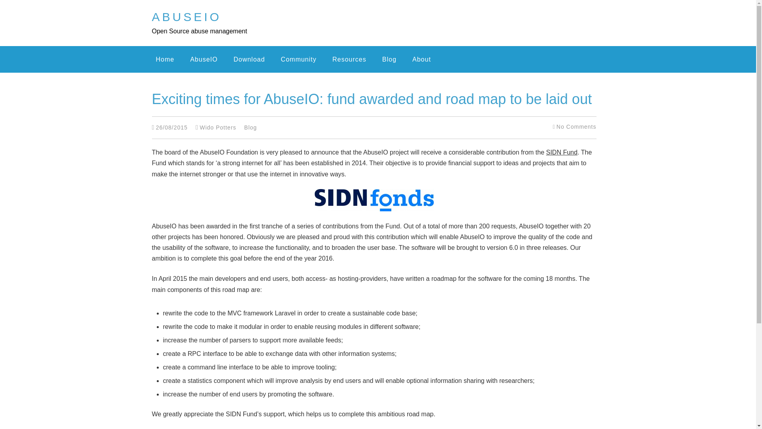 This screenshot has width=762, height=429. What do you see at coordinates (299, 59) in the screenshot?
I see `Community` at bounding box center [299, 59].